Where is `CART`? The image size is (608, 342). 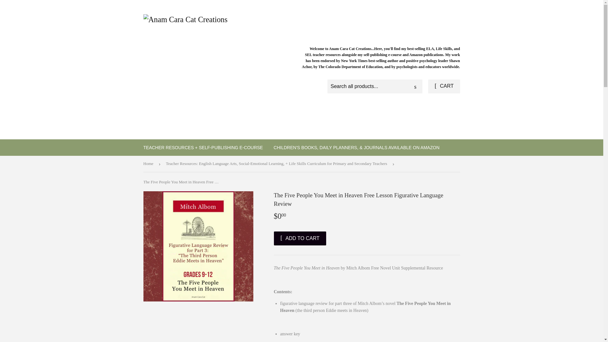 CART is located at coordinates (444, 86).